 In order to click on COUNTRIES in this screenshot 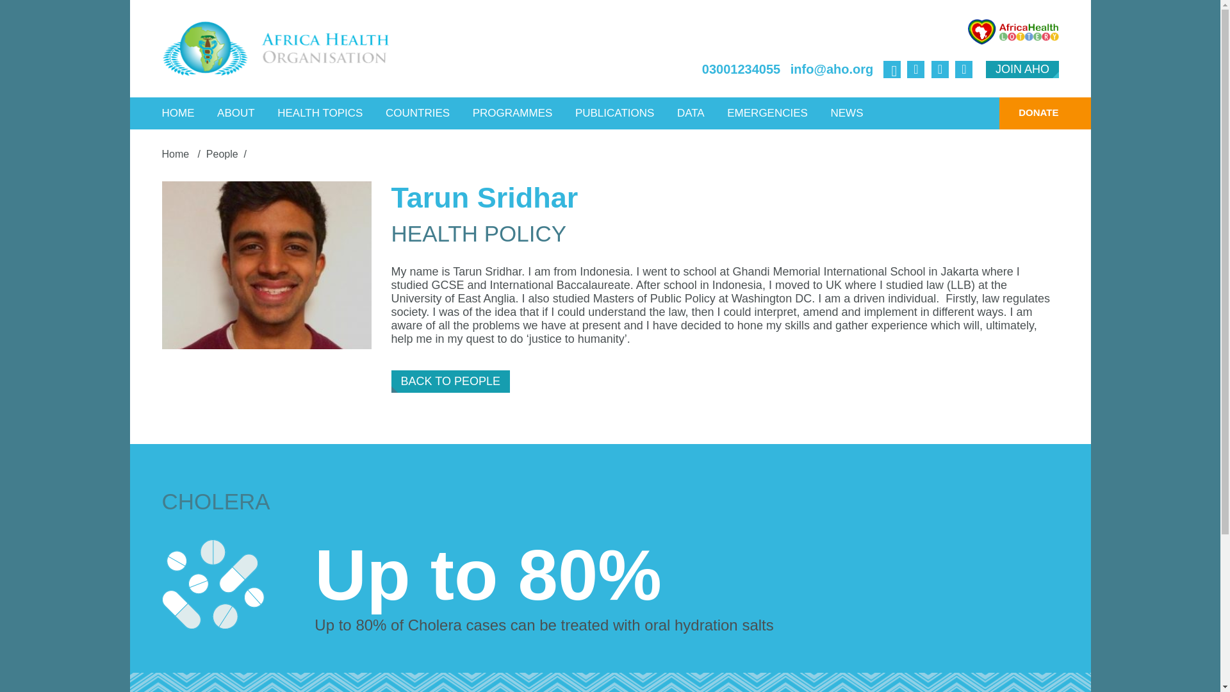, I will do `click(418, 113)`.